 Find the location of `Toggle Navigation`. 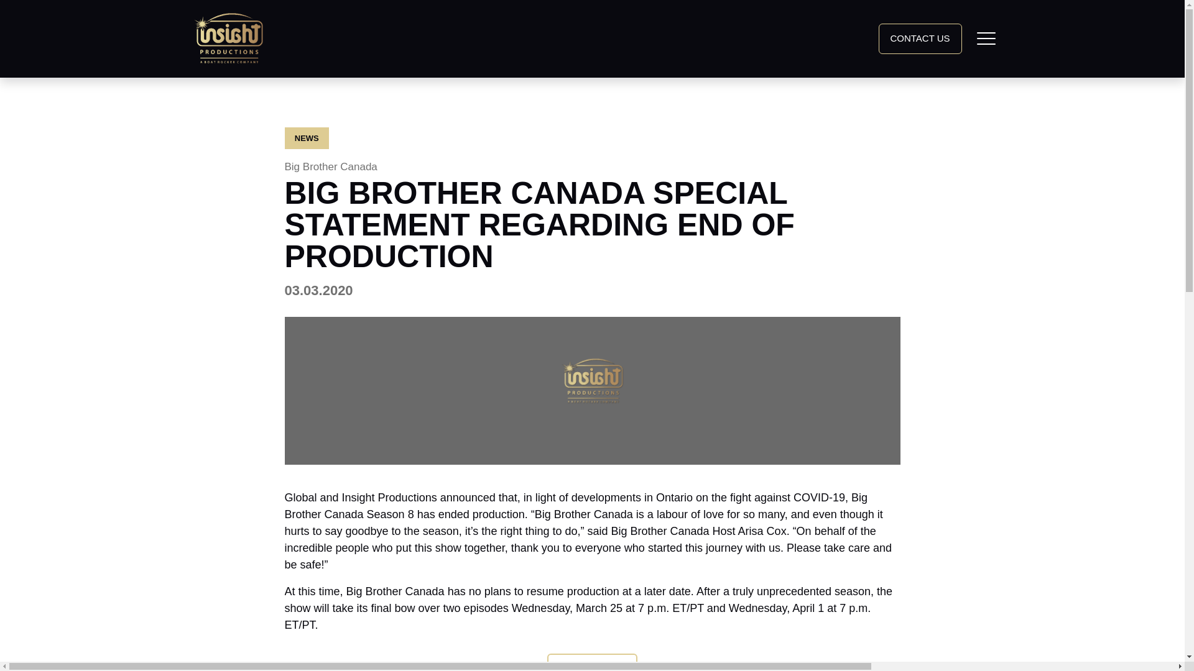

Toggle Navigation is located at coordinates (919, 39).